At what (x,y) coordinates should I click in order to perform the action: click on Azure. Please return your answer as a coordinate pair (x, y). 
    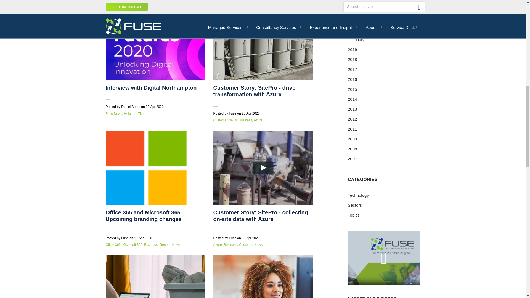
    Looking at the image, I should click on (258, 120).